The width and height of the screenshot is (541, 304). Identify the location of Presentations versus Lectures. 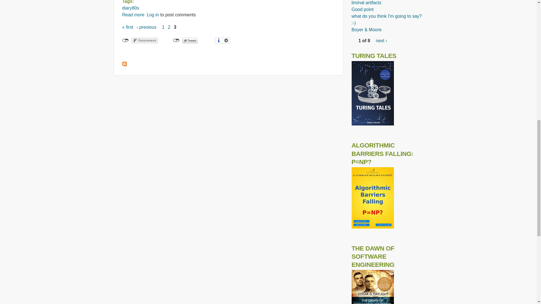
(133, 15).